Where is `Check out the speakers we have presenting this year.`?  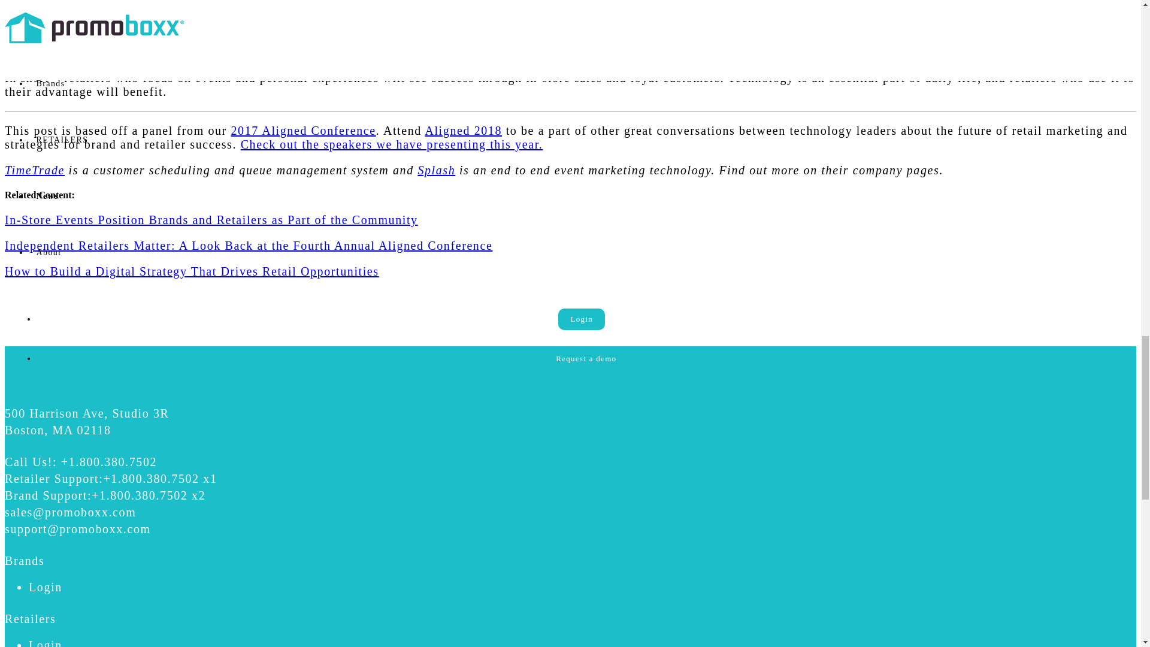 Check out the speakers we have presenting this year. is located at coordinates (392, 144).